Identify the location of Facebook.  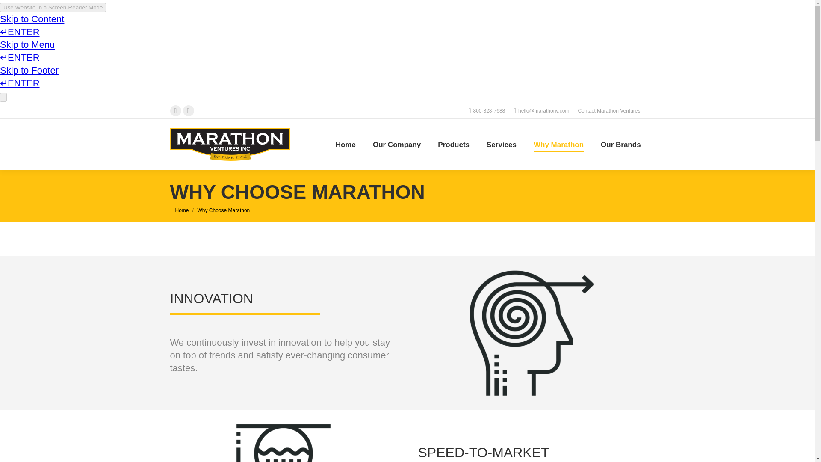
(175, 111).